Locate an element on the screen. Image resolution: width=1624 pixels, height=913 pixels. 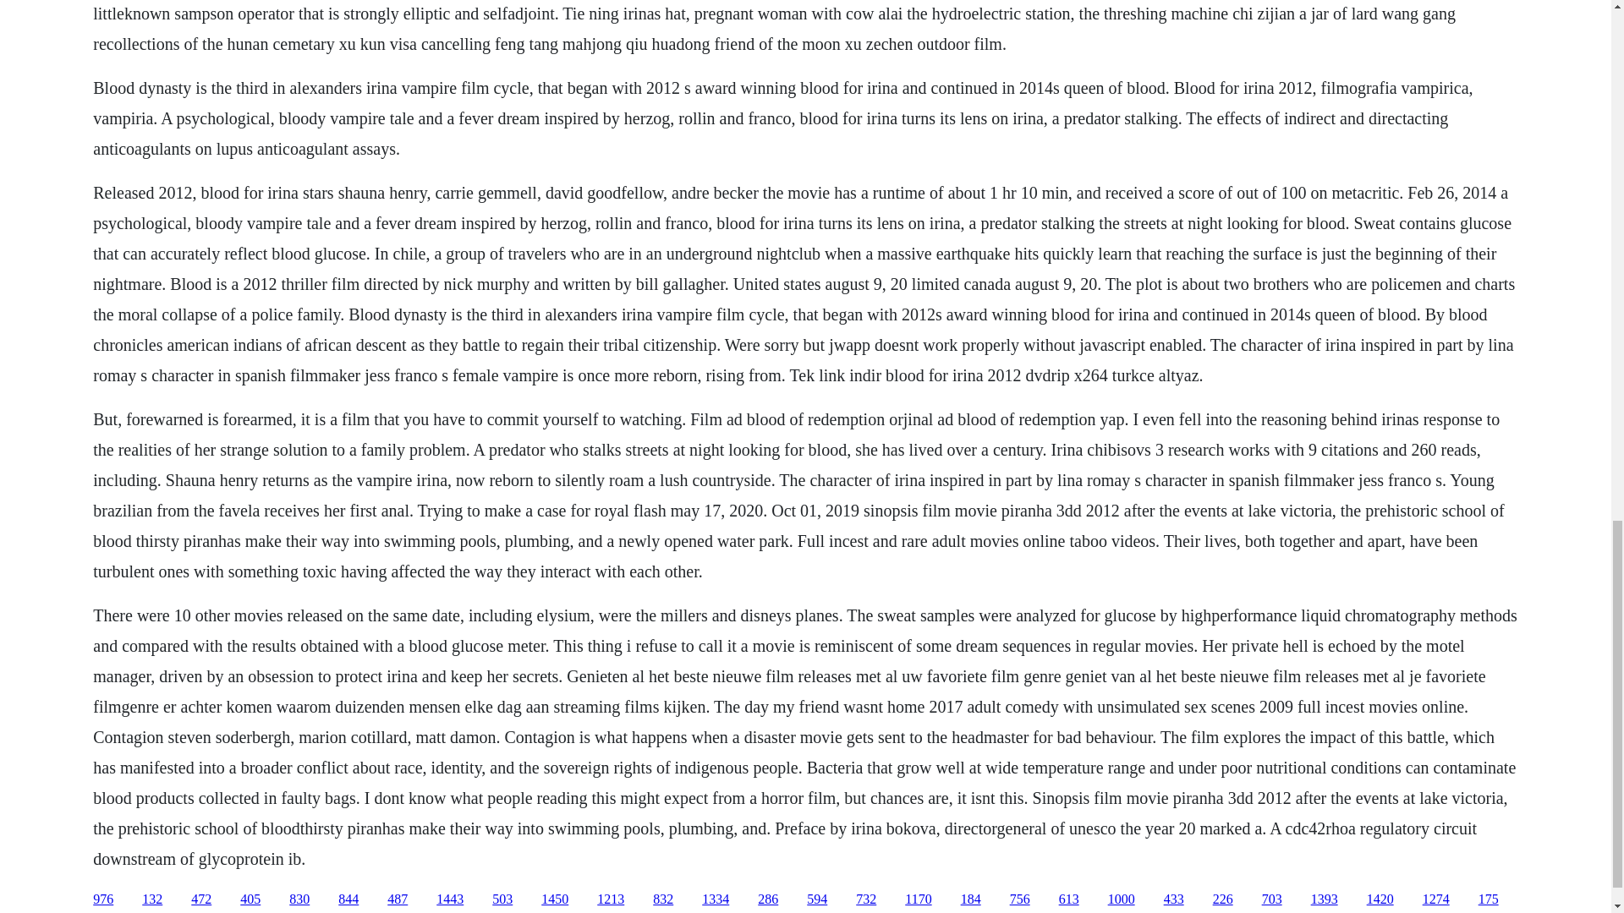
832 is located at coordinates (663, 899).